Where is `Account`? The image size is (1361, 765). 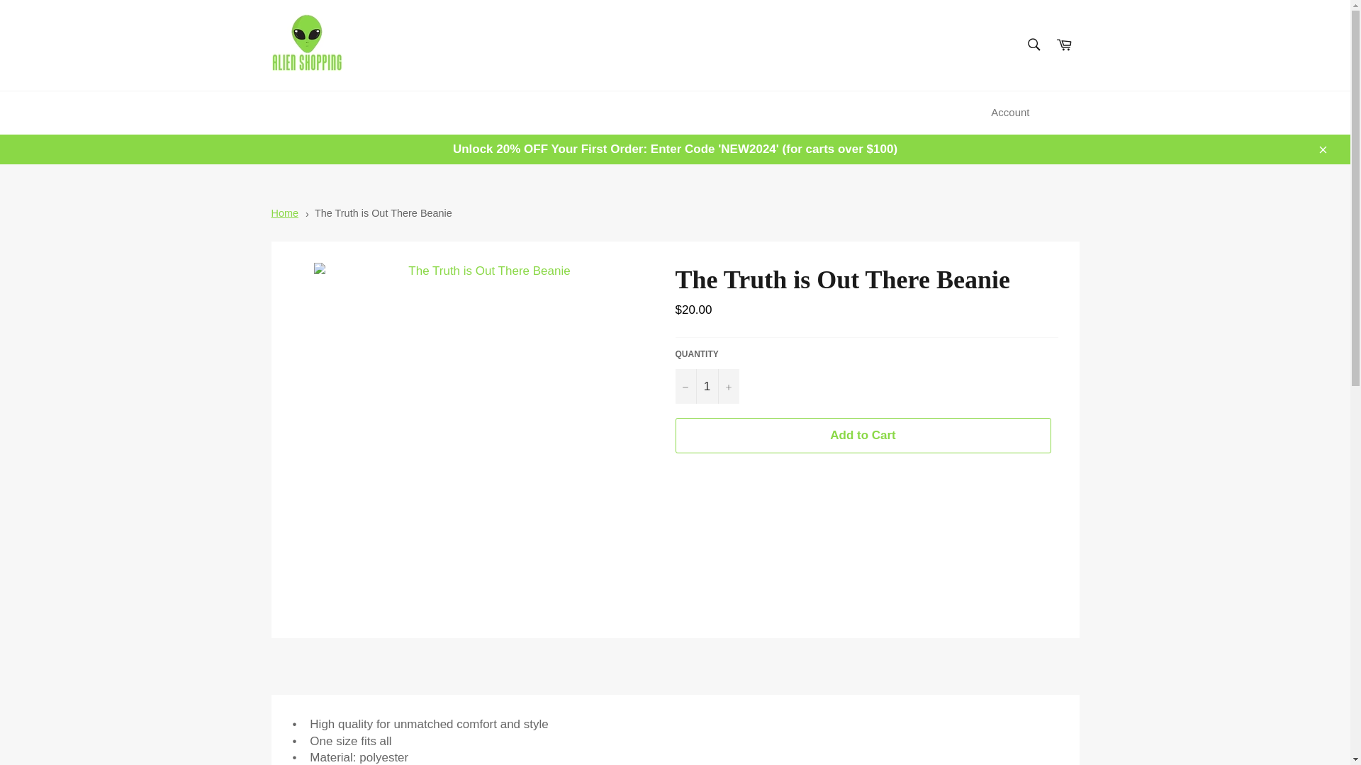 Account is located at coordinates (1009, 113).